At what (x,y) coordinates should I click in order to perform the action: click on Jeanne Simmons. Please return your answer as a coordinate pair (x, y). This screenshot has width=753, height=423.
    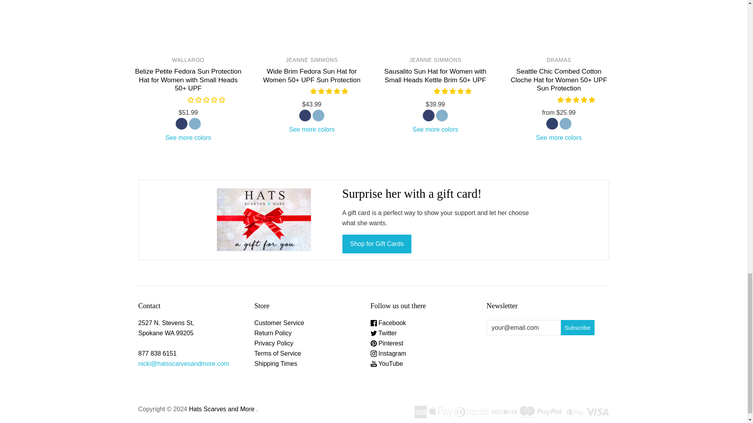
    Looking at the image, I should click on (435, 60).